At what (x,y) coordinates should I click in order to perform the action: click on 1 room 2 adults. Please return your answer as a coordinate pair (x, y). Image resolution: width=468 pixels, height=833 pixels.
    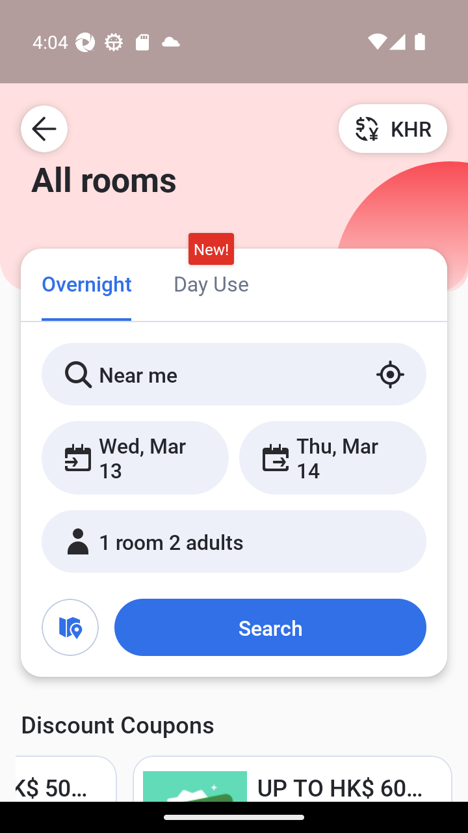
    Looking at the image, I should click on (234, 541).